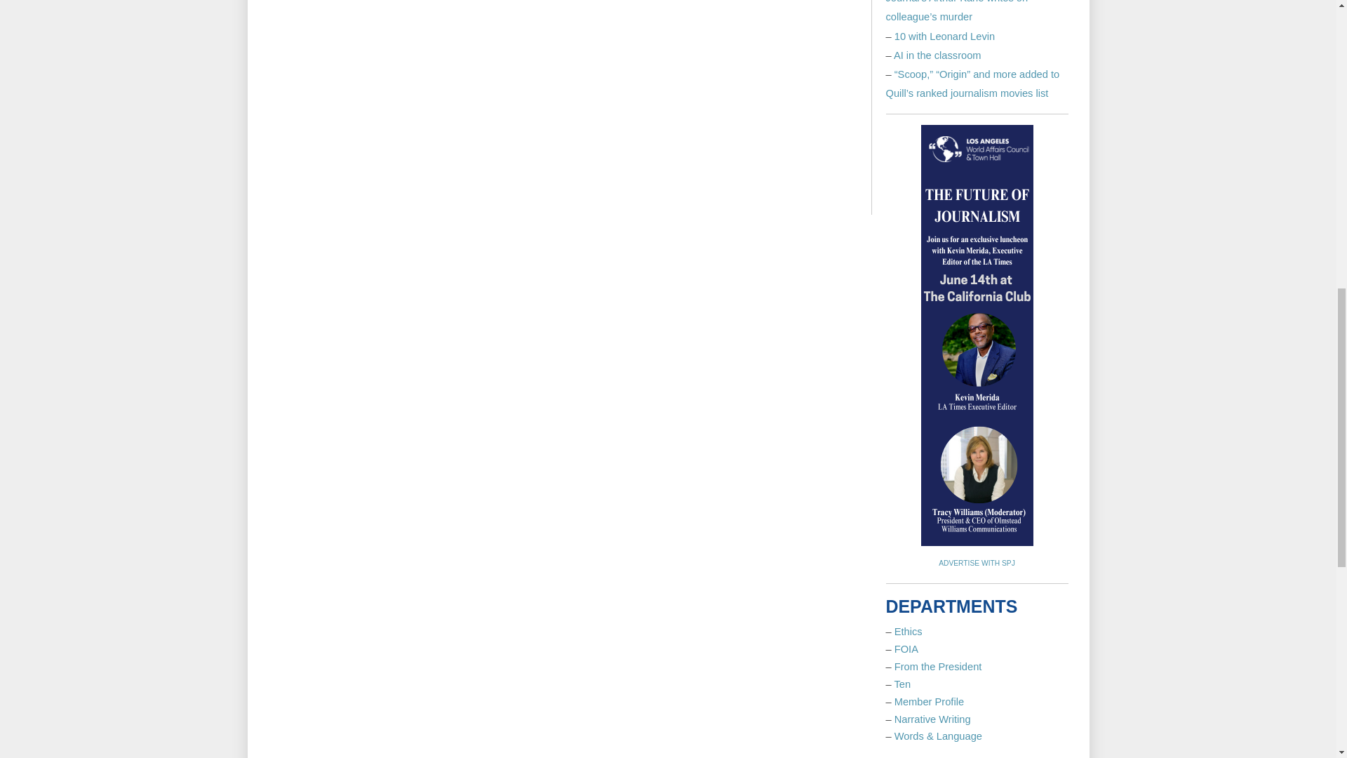 This screenshot has height=758, width=1347. What do you see at coordinates (937, 666) in the screenshot?
I see `From the President` at bounding box center [937, 666].